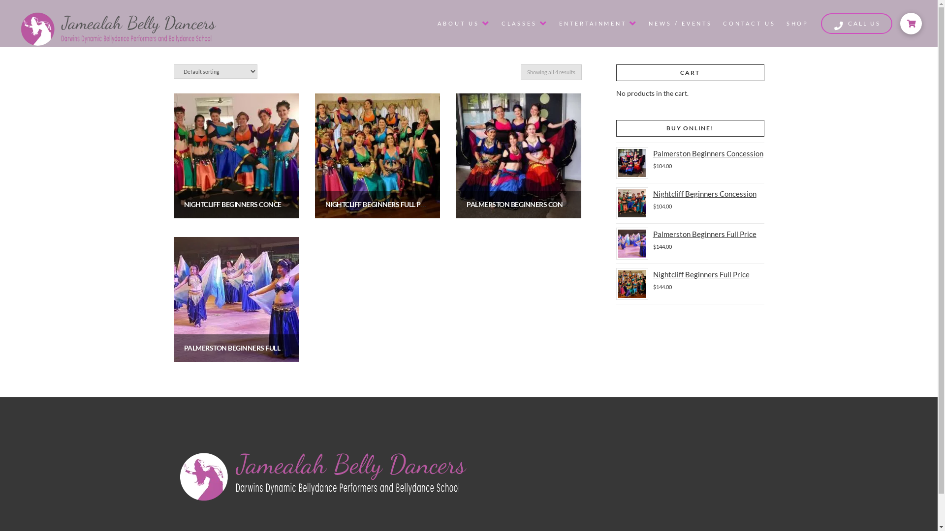 The width and height of the screenshot is (945, 531). What do you see at coordinates (524, 24) in the screenshot?
I see `CLASSES` at bounding box center [524, 24].